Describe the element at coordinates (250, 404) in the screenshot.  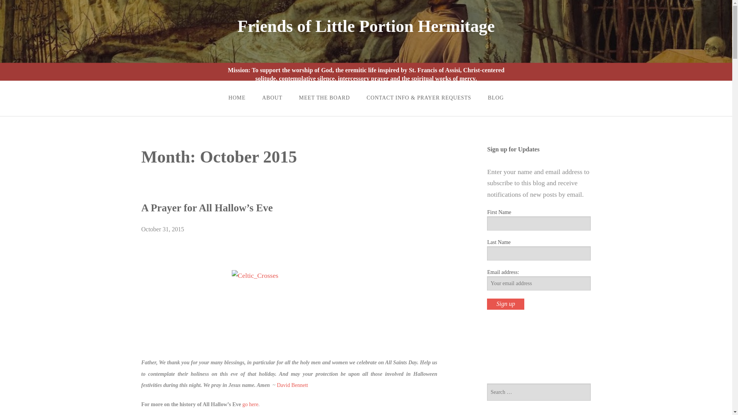
I see `go here` at that location.